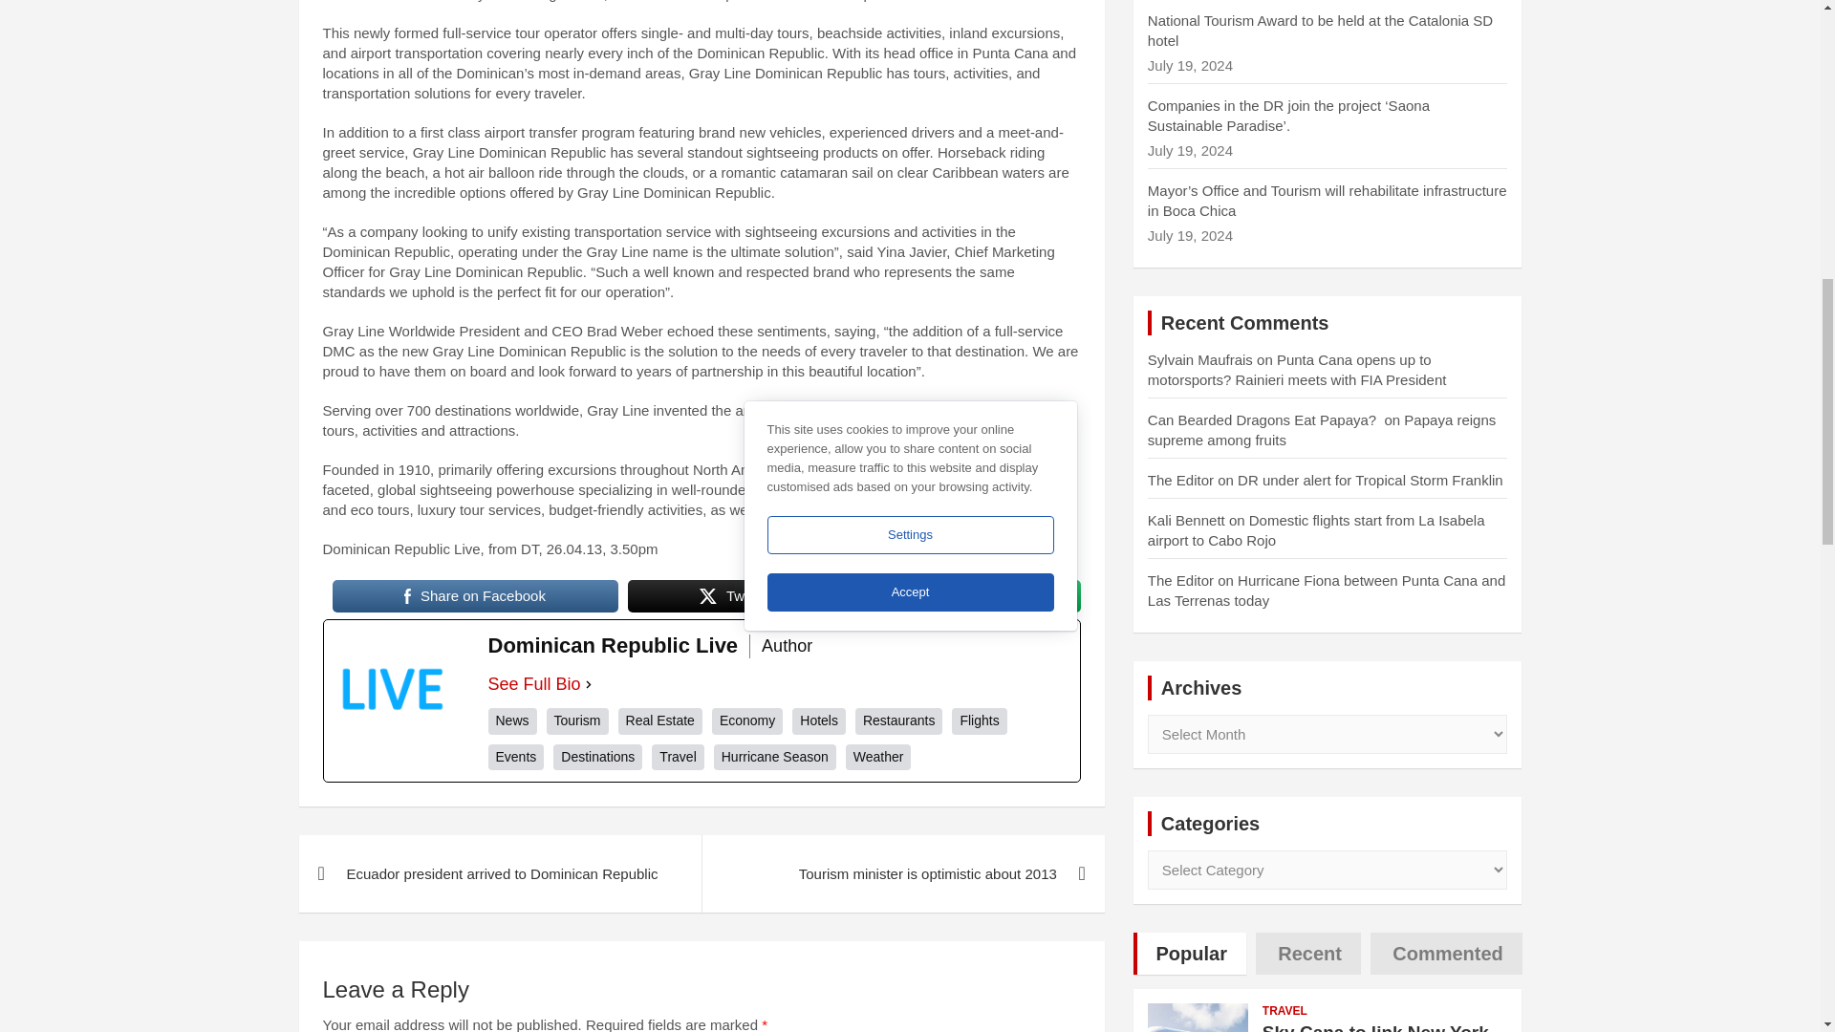 Image resolution: width=1835 pixels, height=1032 pixels. What do you see at coordinates (902, 873) in the screenshot?
I see `Tourism minister is optimistic about 2013` at bounding box center [902, 873].